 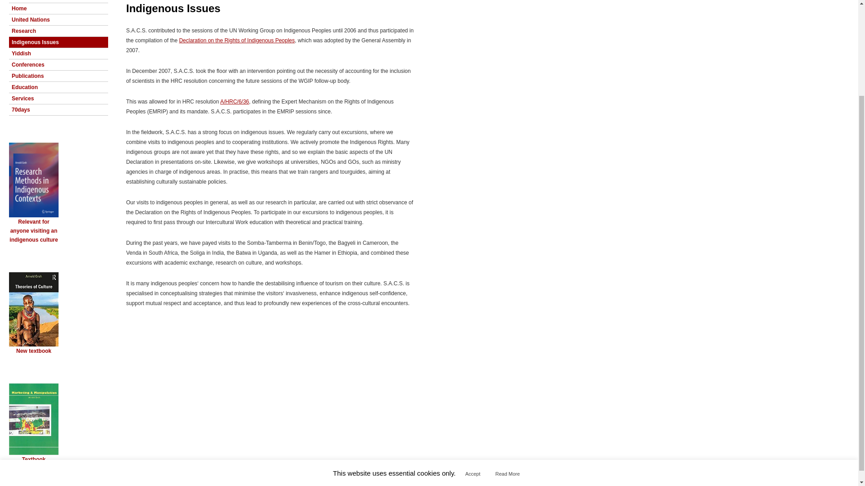 I want to click on Research, so click(x=59, y=31).